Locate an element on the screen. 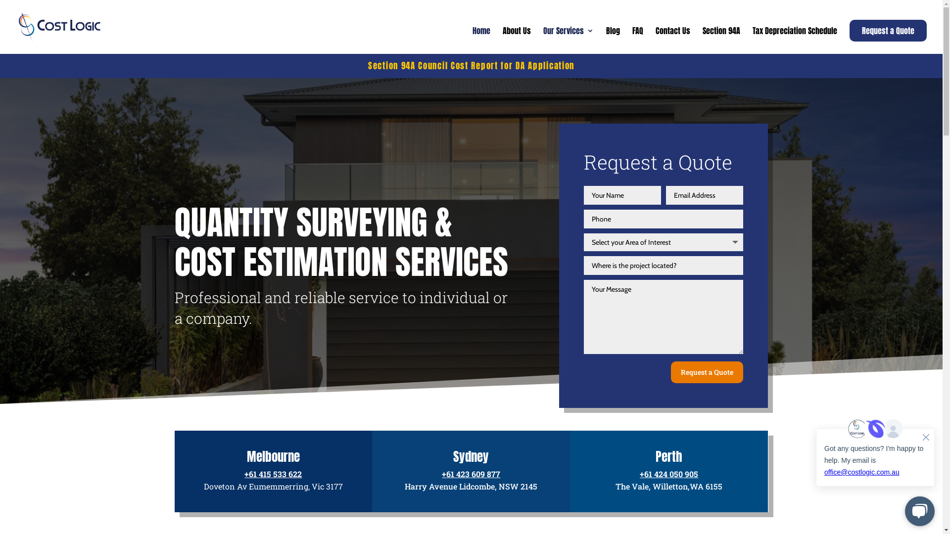 The image size is (950, 534). Blog is located at coordinates (613, 41).